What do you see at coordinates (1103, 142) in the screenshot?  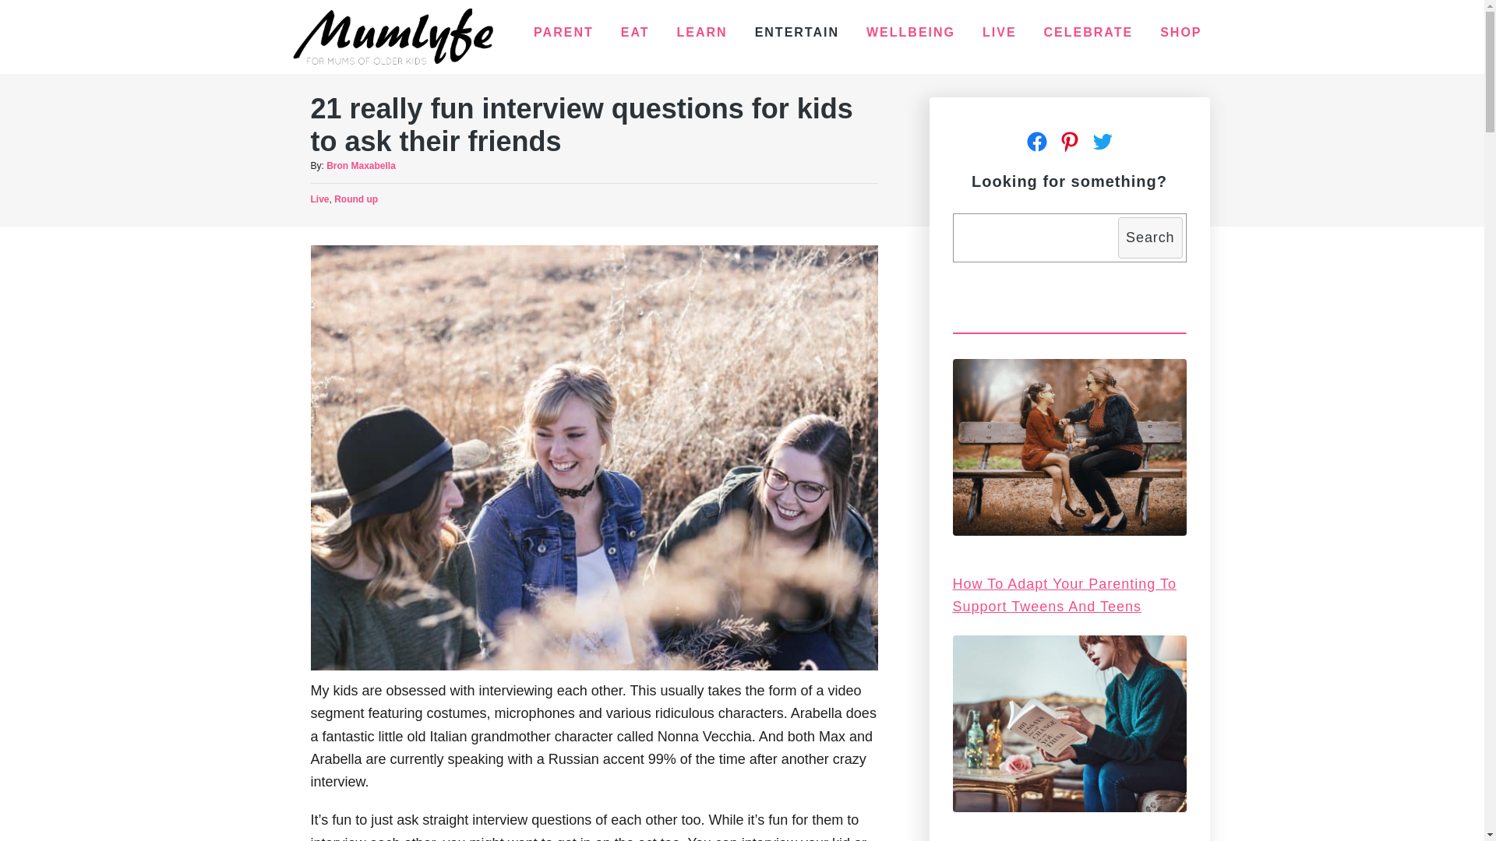 I see `Twitter` at bounding box center [1103, 142].